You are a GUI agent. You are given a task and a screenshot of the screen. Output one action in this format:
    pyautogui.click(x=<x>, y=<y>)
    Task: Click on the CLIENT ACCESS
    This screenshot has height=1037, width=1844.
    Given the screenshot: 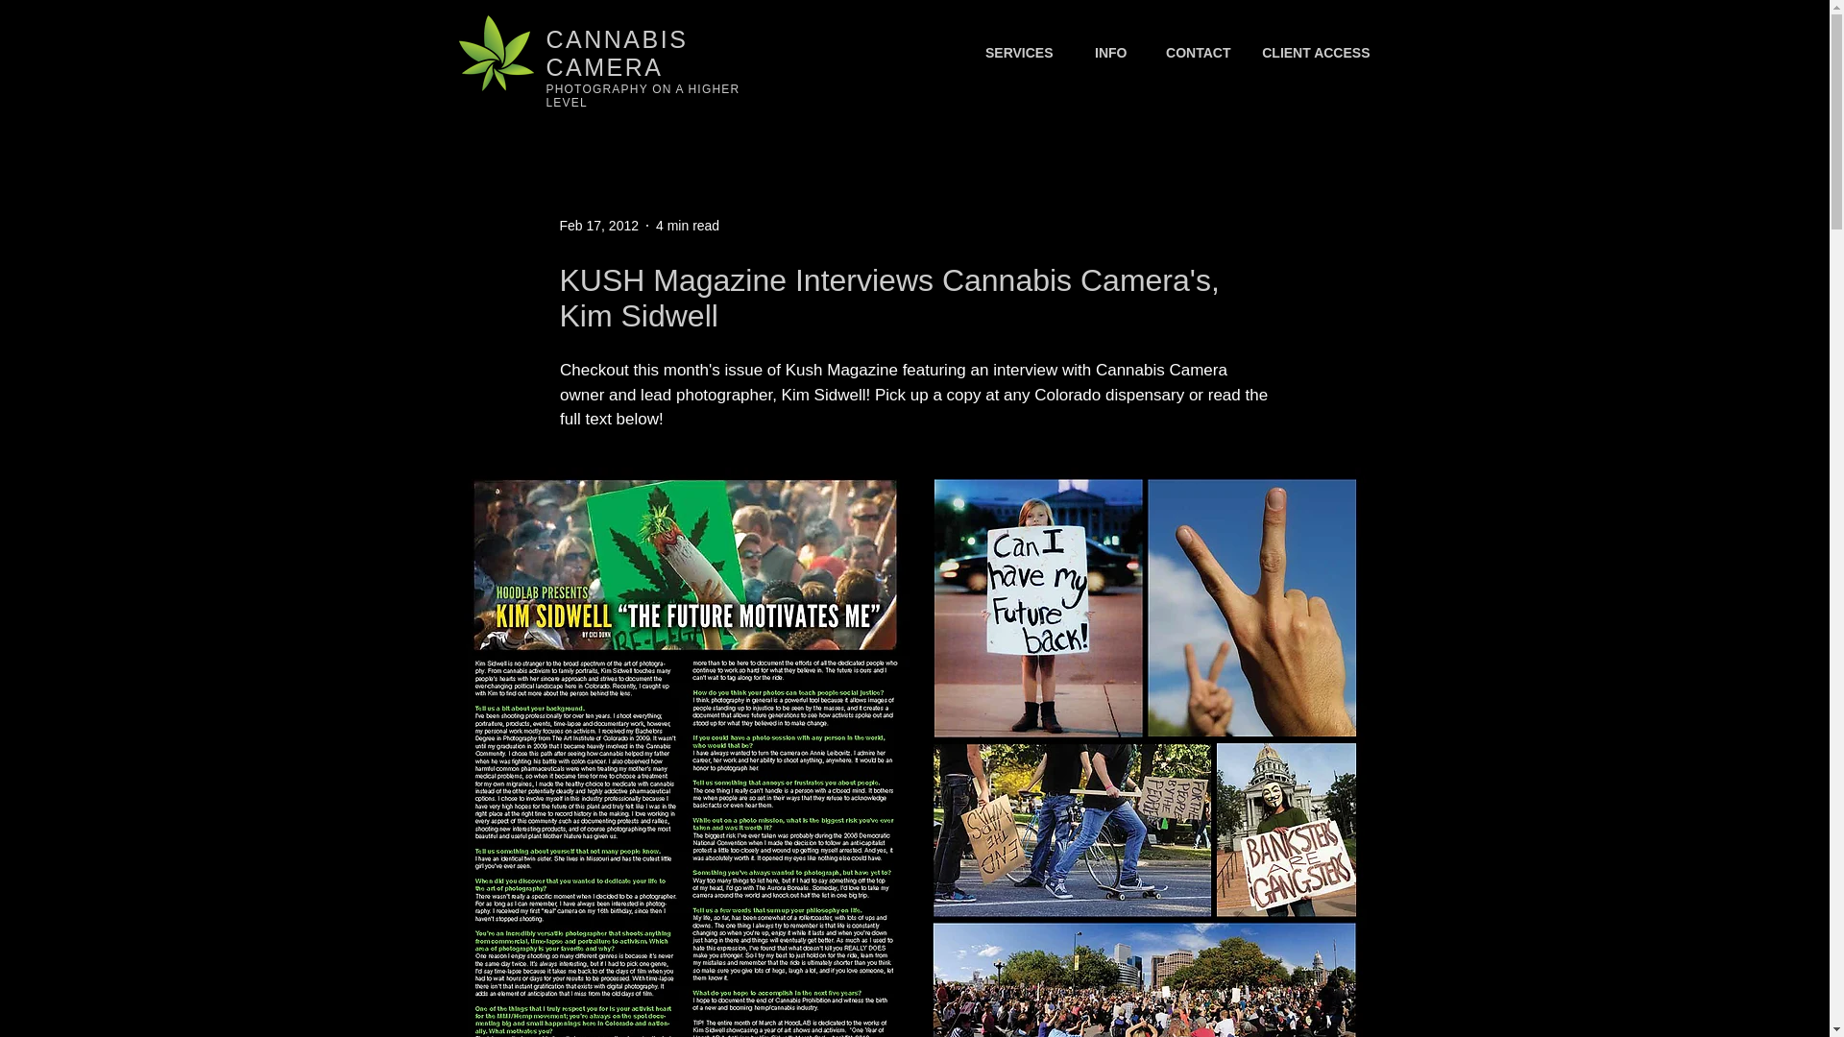 What is the action you would take?
    pyautogui.click(x=1314, y=53)
    